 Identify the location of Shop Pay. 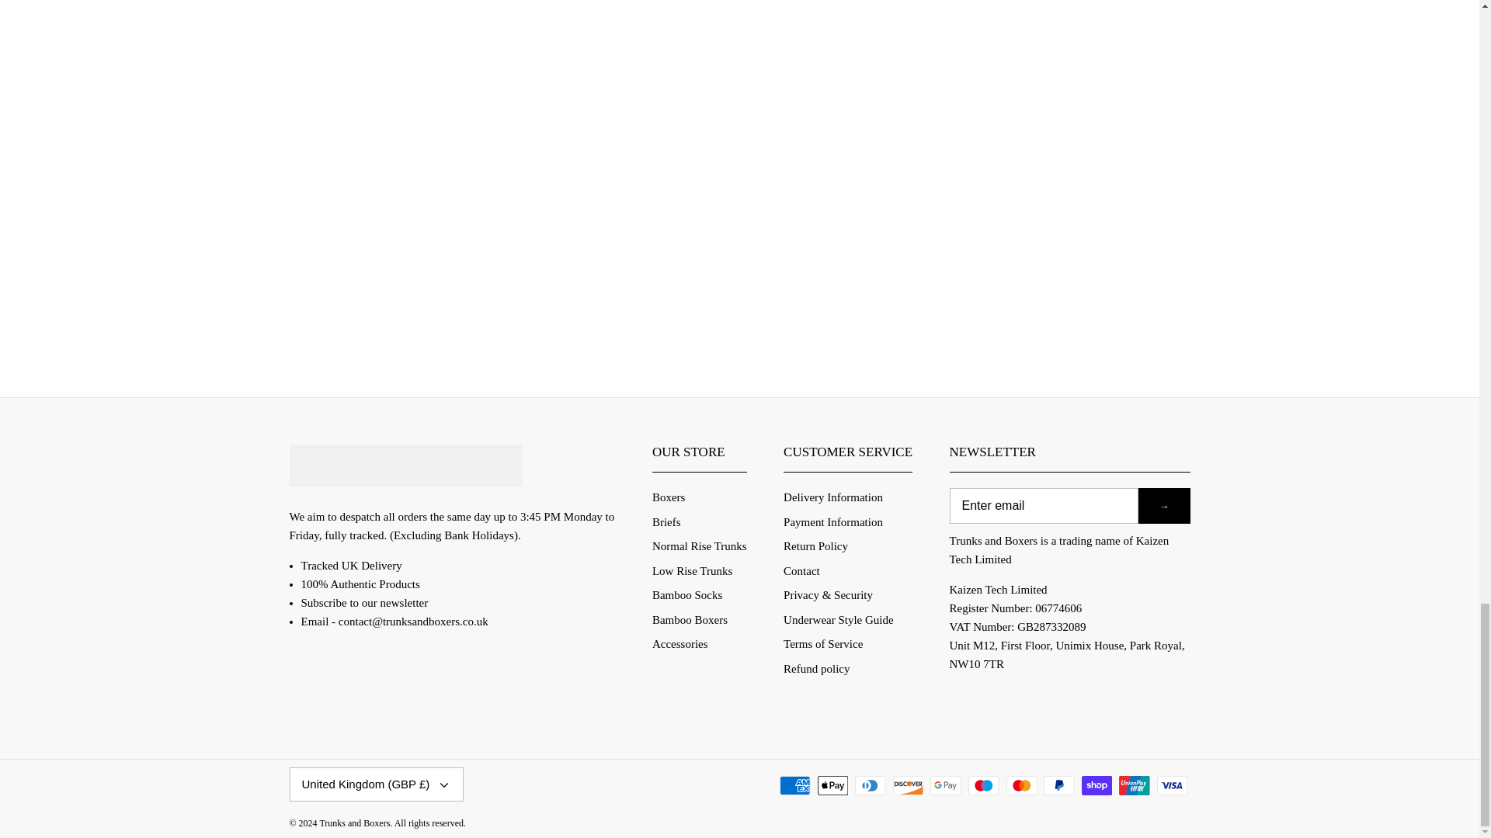
(1097, 785).